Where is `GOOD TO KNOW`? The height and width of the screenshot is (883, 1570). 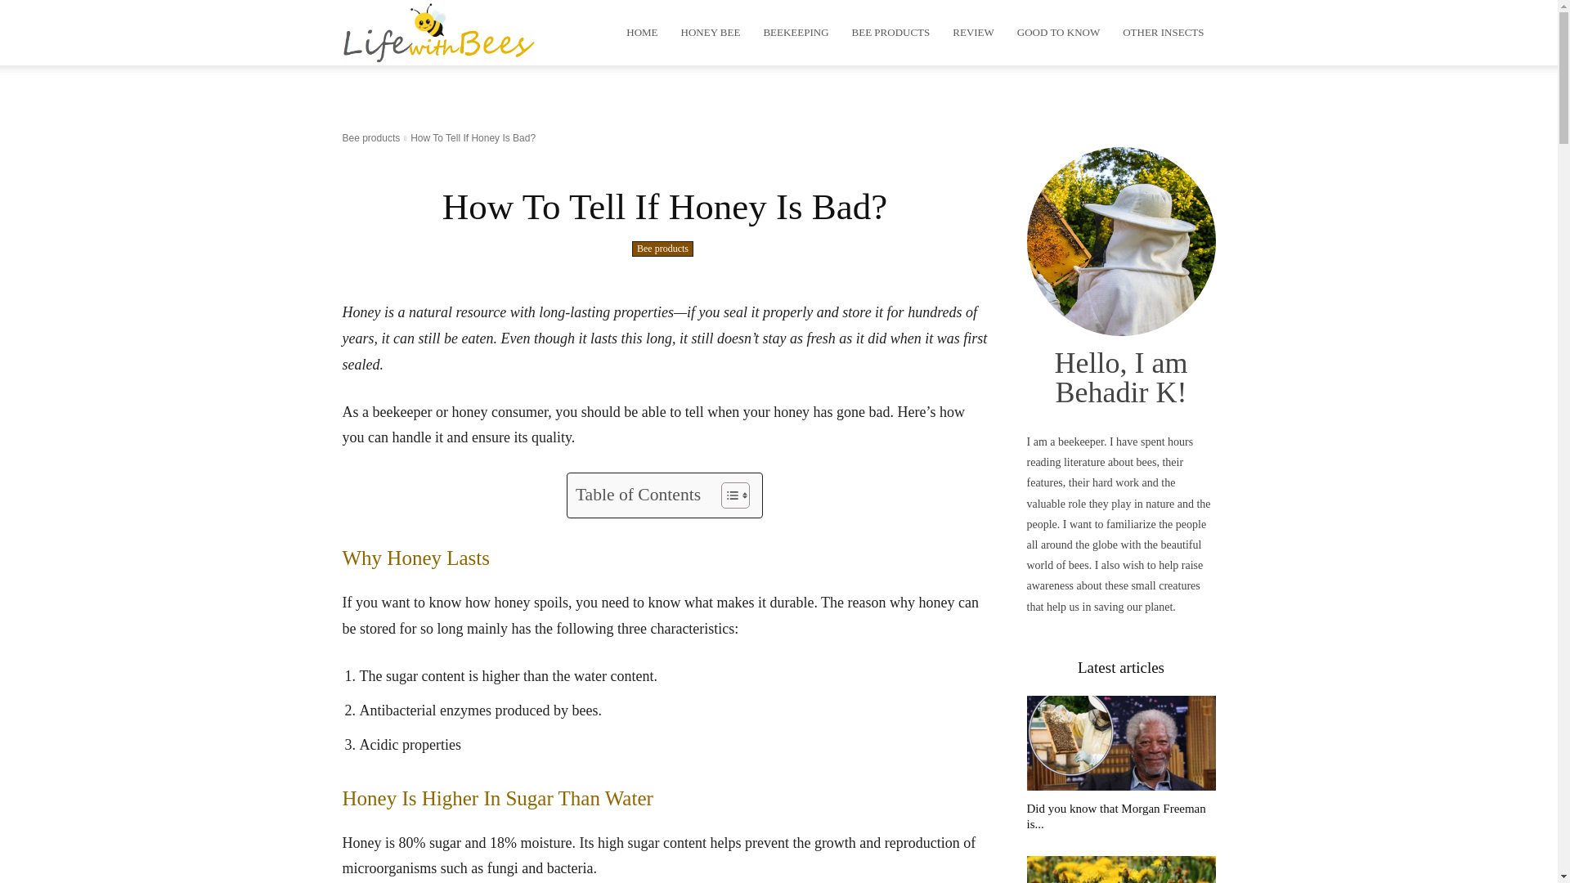 GOOD TO KNOW is located at coordinates (1058, 33).